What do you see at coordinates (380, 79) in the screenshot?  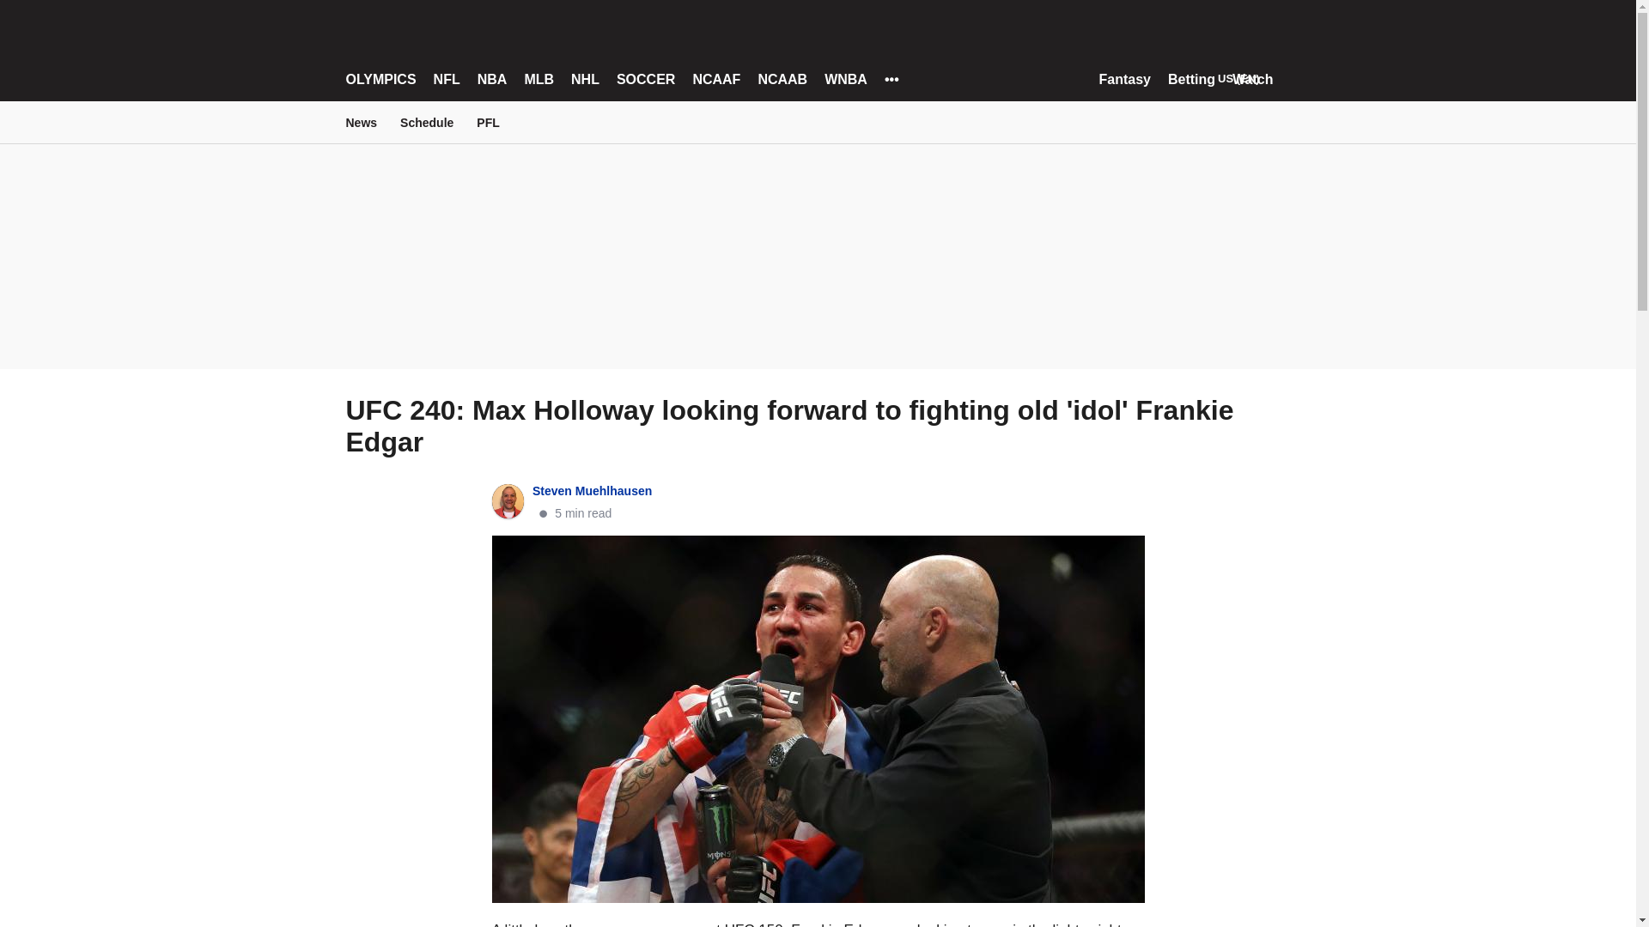 I see `OLYMPICS` at bounding box center [380, 79].